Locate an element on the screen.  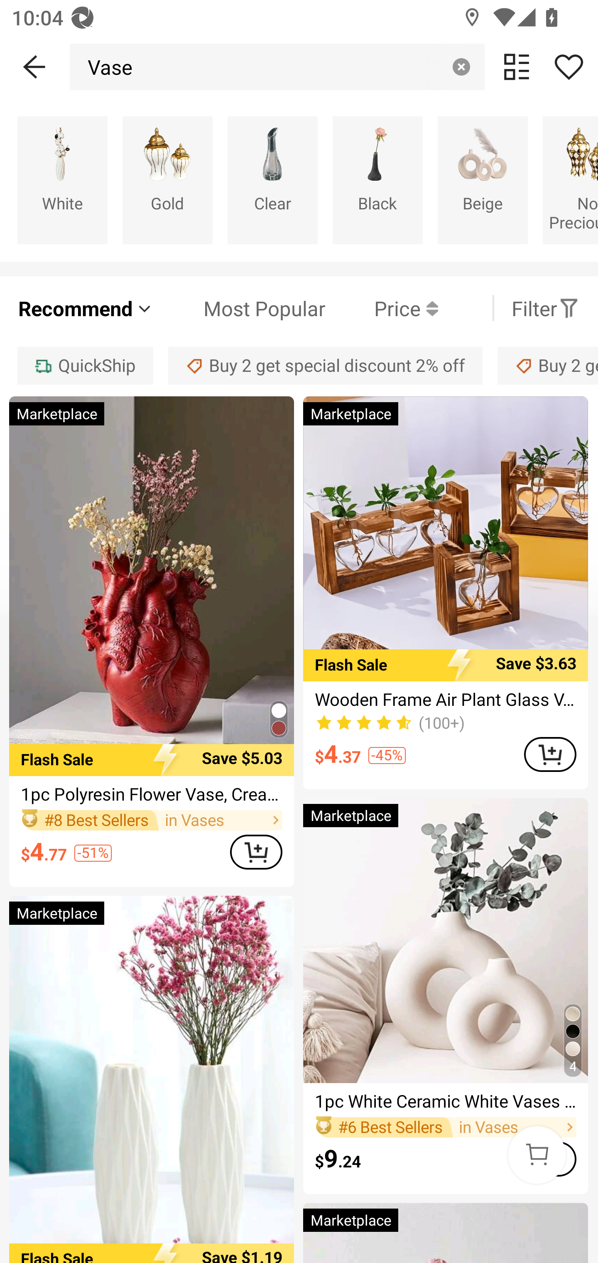
Recommend is located at coordinates (86, 308).